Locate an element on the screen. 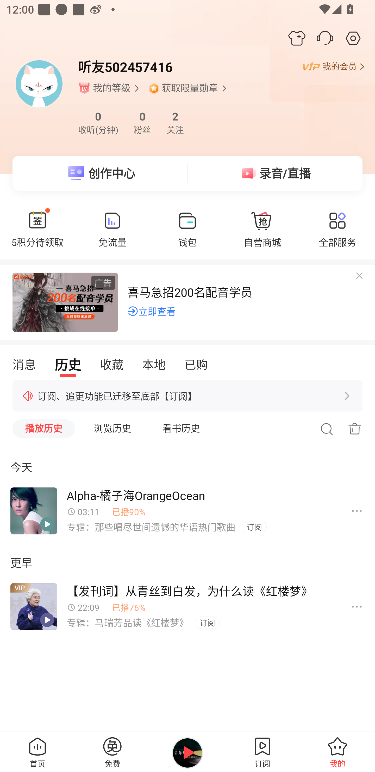  已购 is located at coordinates (196, 365).